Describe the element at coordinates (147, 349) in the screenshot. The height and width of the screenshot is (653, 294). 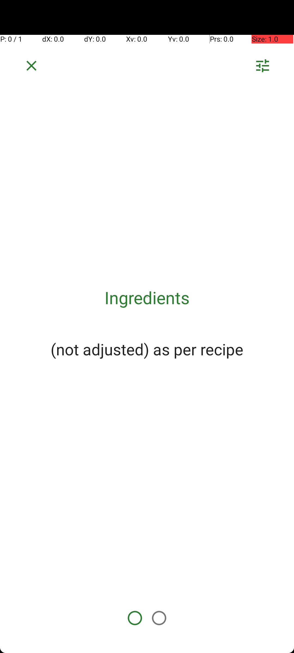
I see `(not adjusted) as per recipe` at that location.